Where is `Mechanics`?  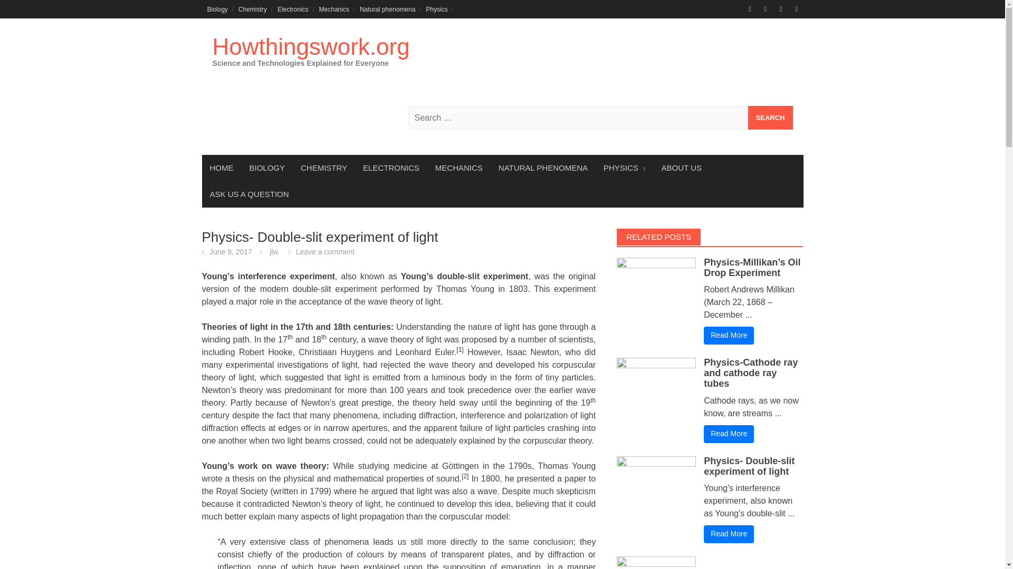
Mechanics is located at coordinates (335, 9).